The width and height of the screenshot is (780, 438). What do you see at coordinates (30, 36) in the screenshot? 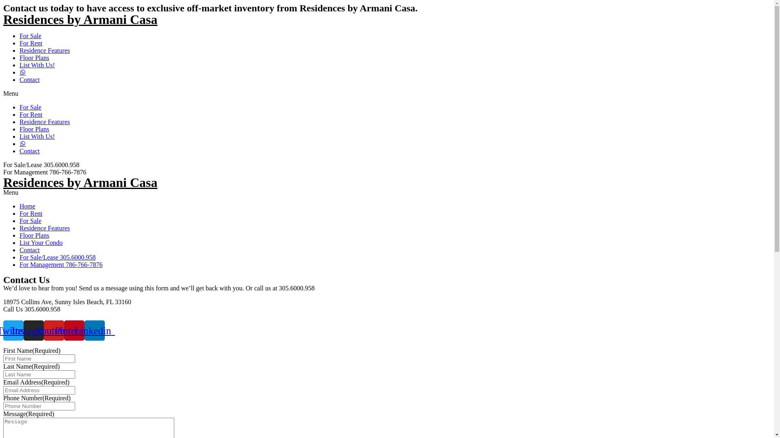
I see `For Sale` at bounding box center [30, 36].